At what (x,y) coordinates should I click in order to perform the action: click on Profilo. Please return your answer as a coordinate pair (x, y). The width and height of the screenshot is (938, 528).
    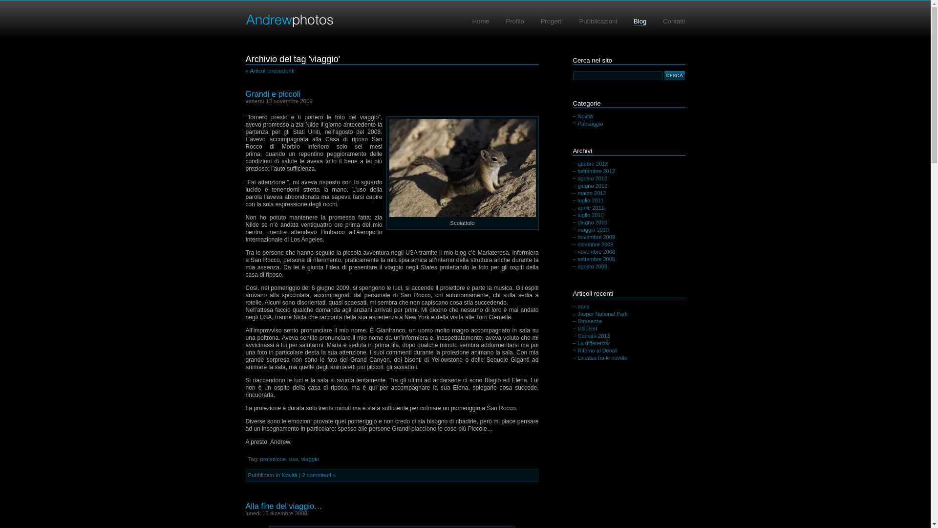
    Looking at the image, I should click on (515, 22).